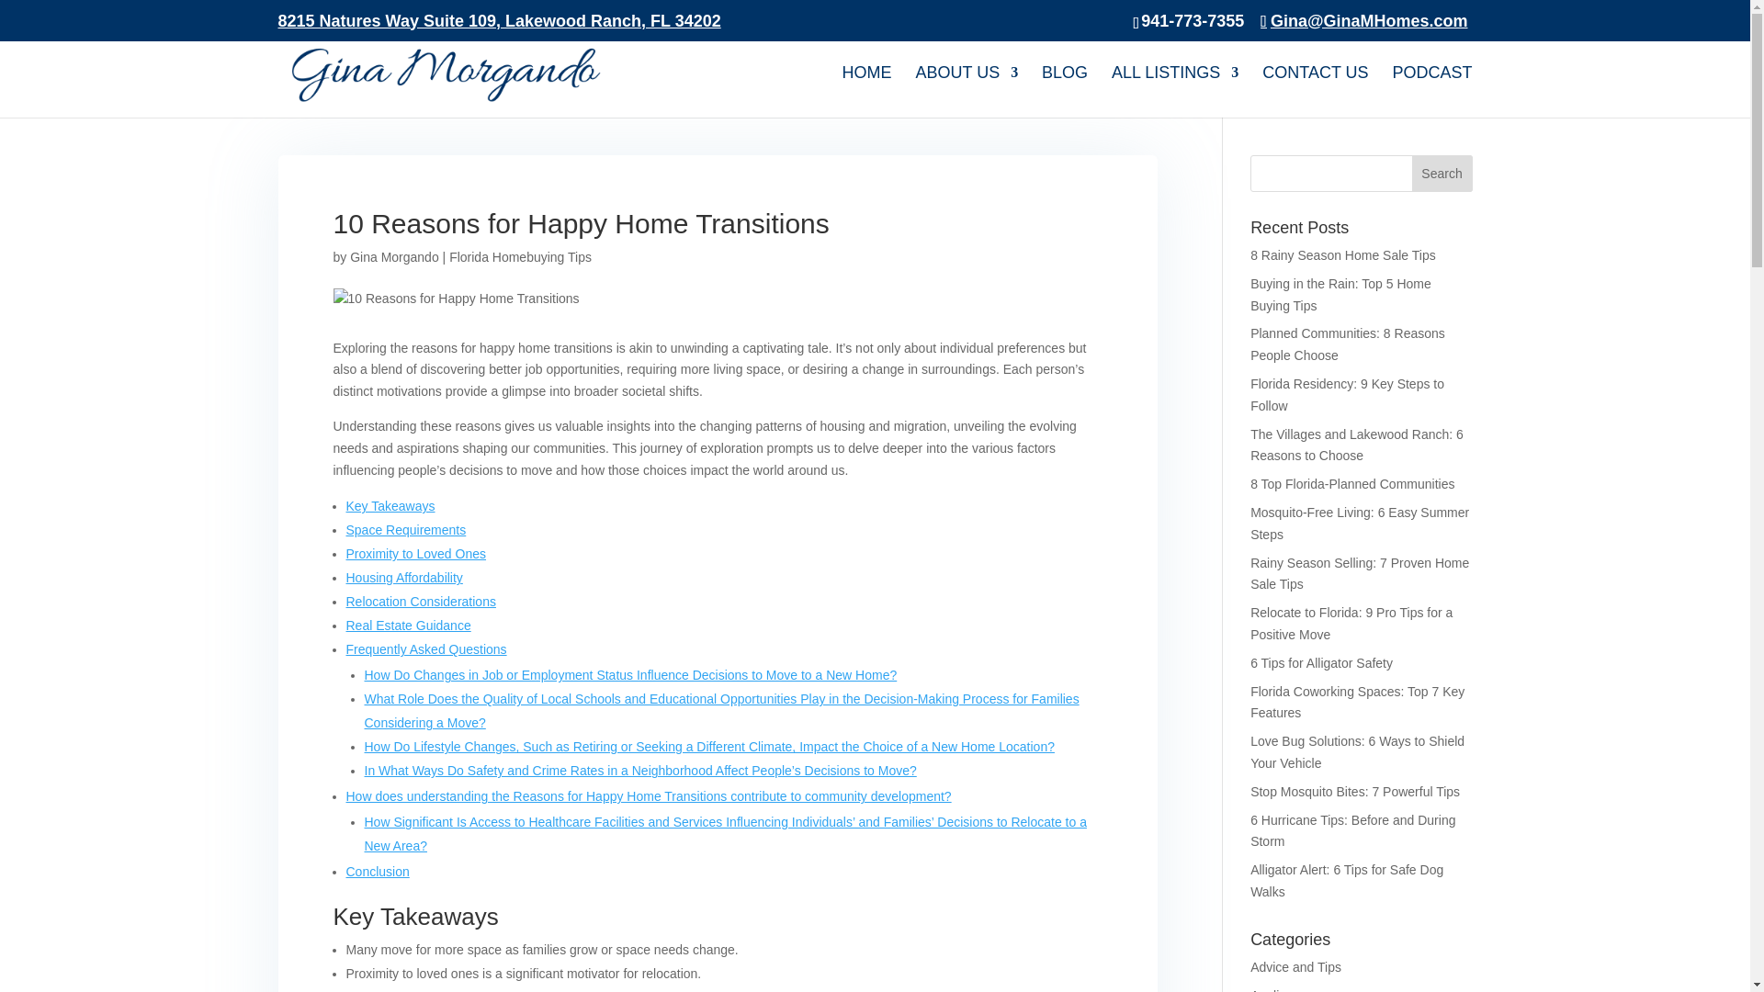 The height and width of the screenshot is (992, 1764). I want to click on Housing Affordability, so click(404, 578).